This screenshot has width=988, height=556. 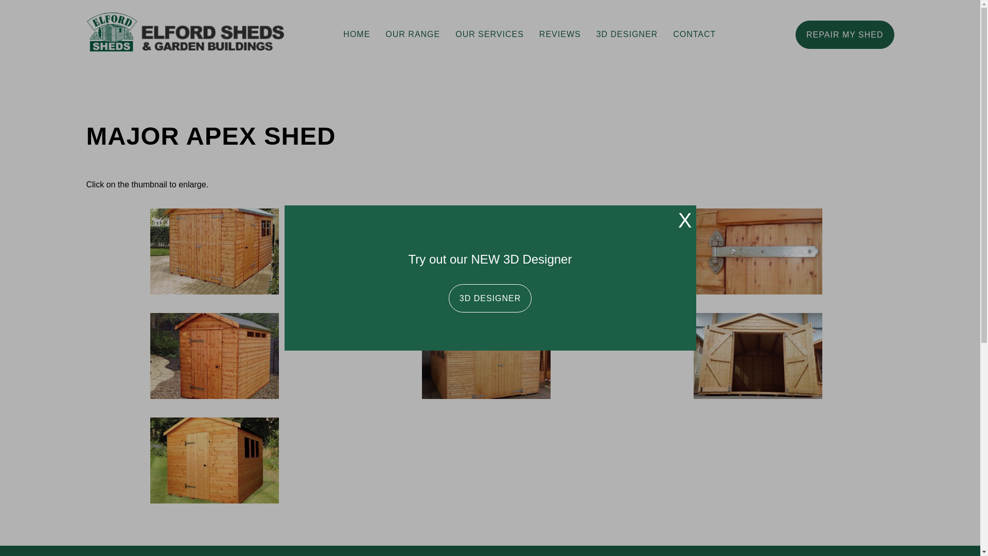 I want to click on REVIEWS, so click(x=560, y=34).